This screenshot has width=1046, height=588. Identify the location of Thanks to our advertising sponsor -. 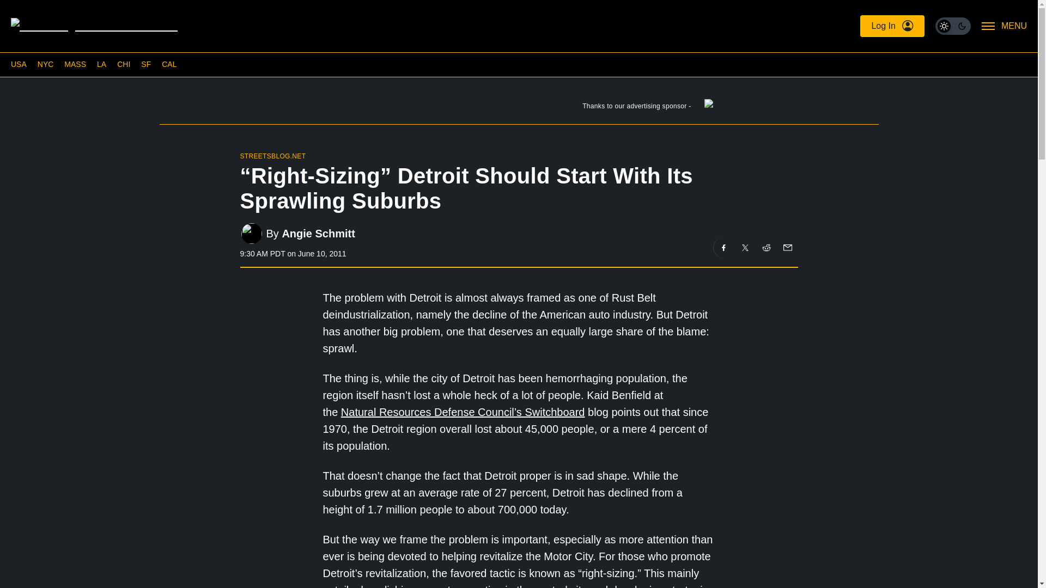
(518, 108).